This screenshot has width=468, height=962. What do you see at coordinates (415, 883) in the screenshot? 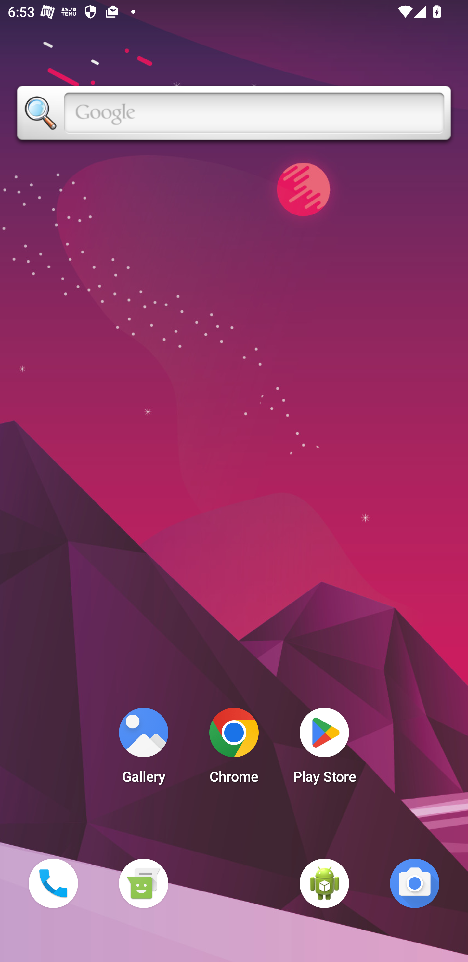
I see `Camera` at bounding box center [415, 883].